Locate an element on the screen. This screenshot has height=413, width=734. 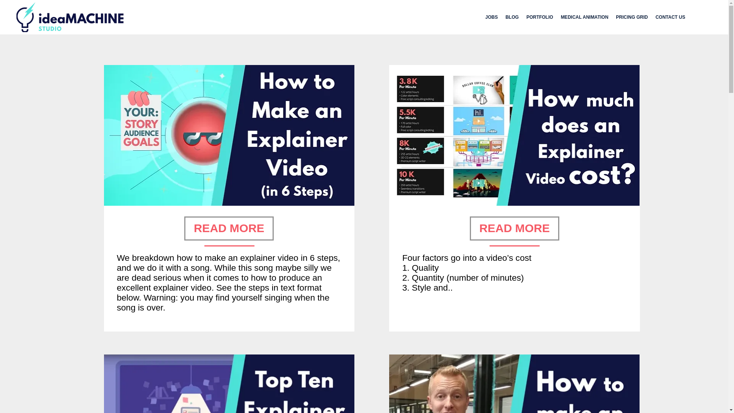
READ MORE is located at coordinates (229, 228).